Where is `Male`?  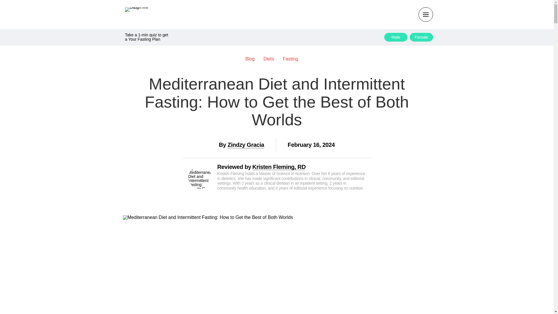 Male is located at coordinates (396, 37).